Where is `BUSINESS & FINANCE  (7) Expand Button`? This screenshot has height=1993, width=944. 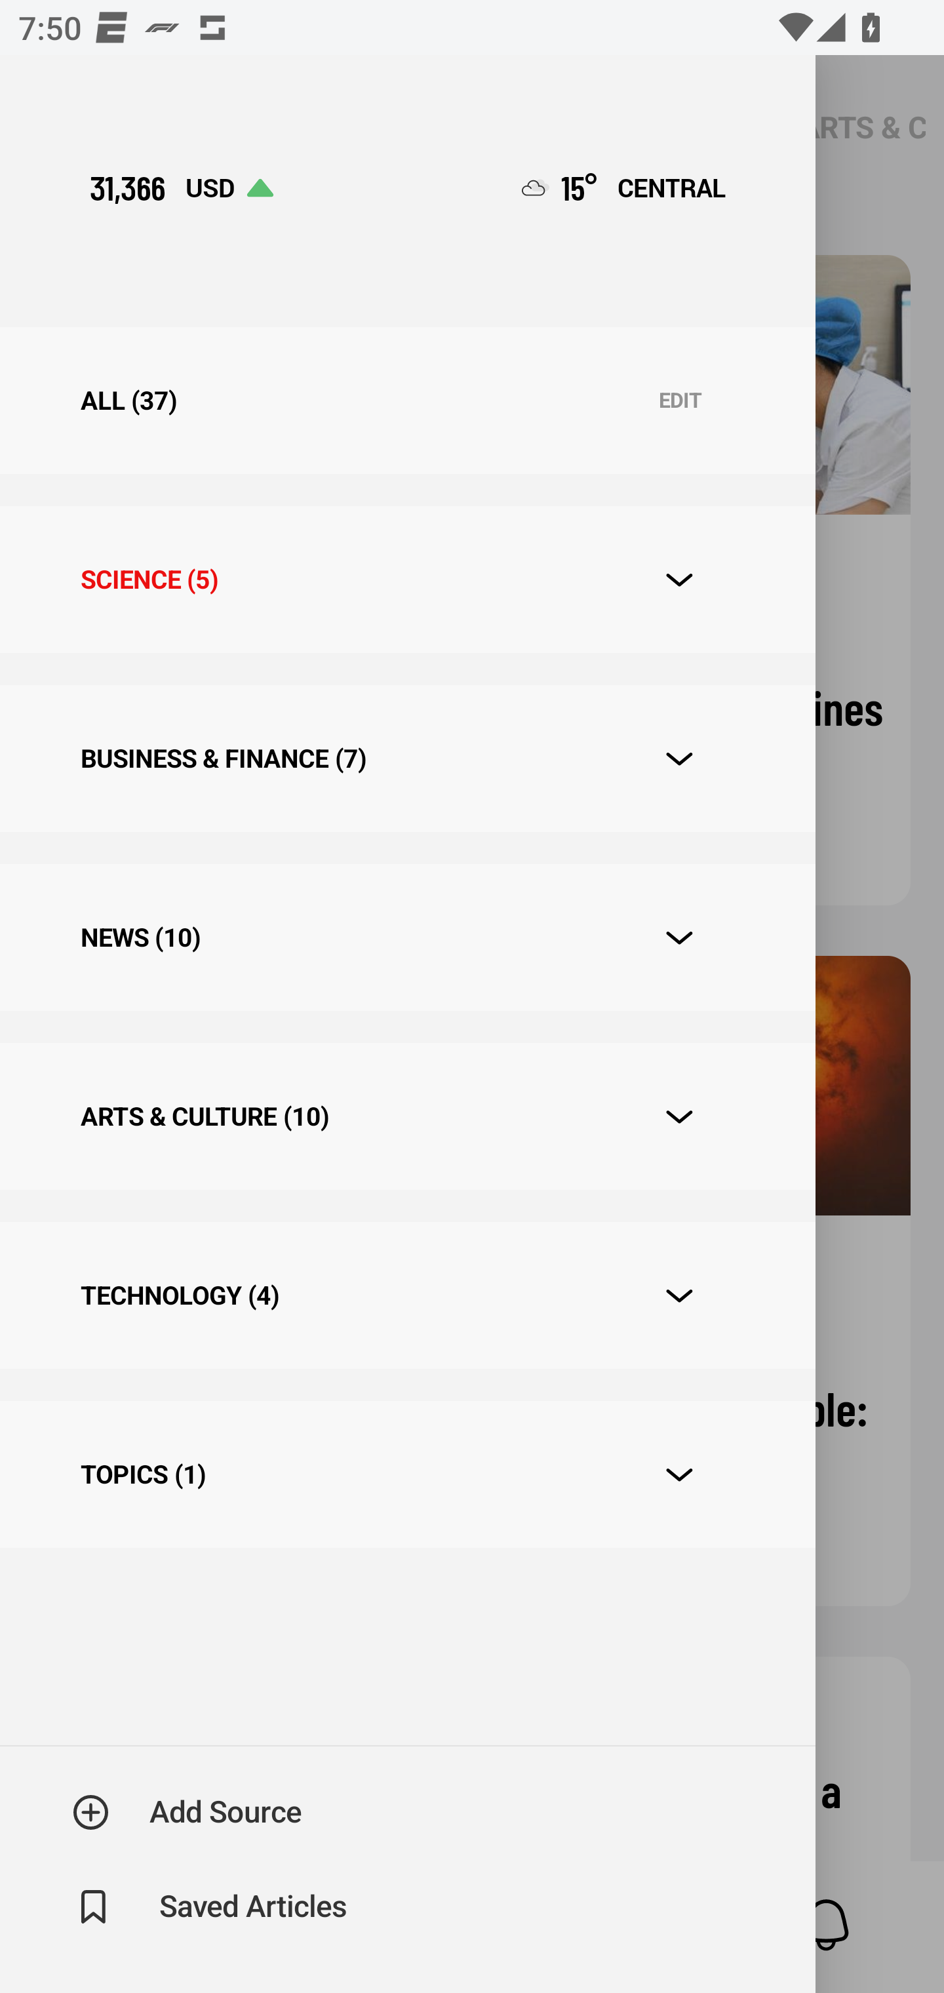
BUSINESS & FINANCE  (7) Expand Button is located at coordinates (407, 758).